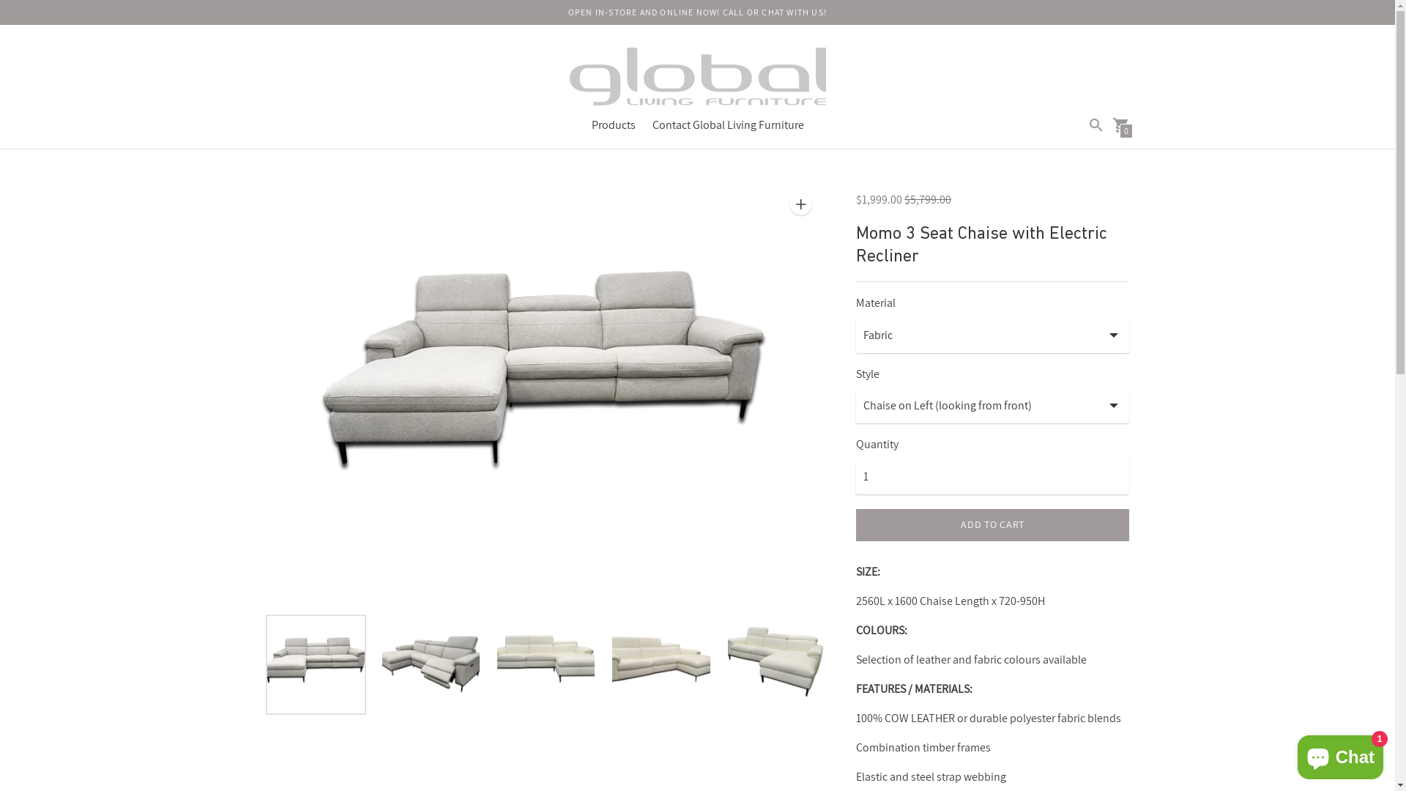  Describe the element at coordinates (993, 525) in the screenshot. I see `ADD TO CART` at that location.